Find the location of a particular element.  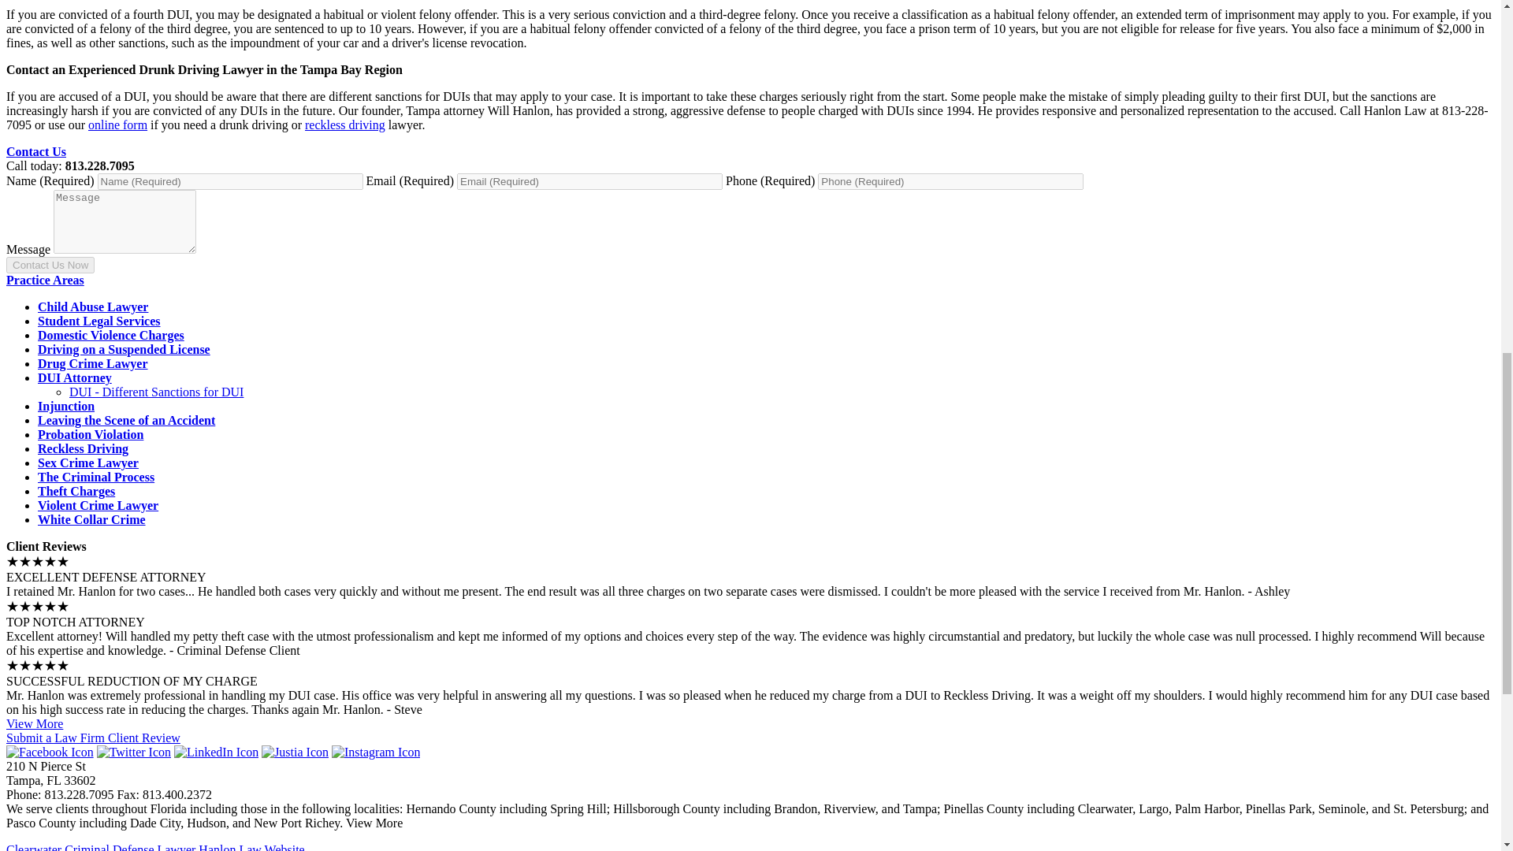

The Criminal Process is located at coordinates (96, 478).